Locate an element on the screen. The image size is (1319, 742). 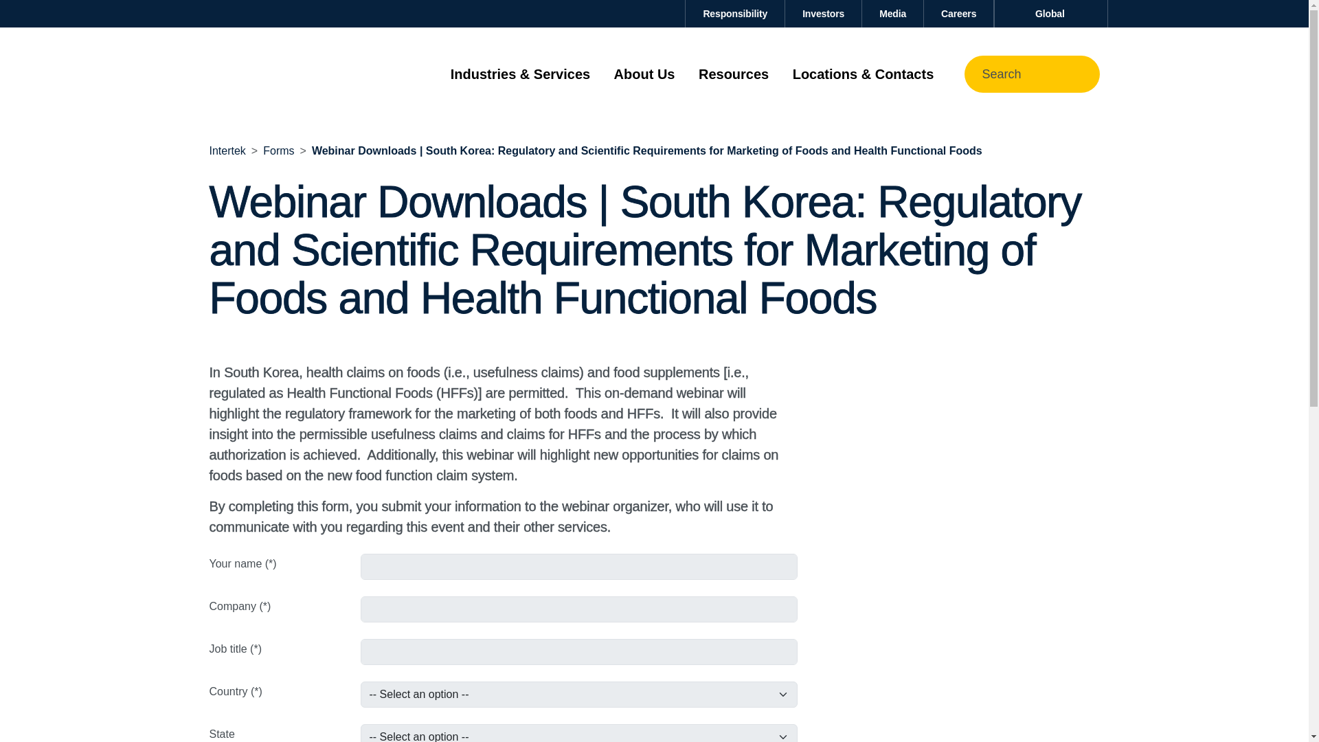
Intertek Intertek Brand Logo is located at coordinates (275, 74).